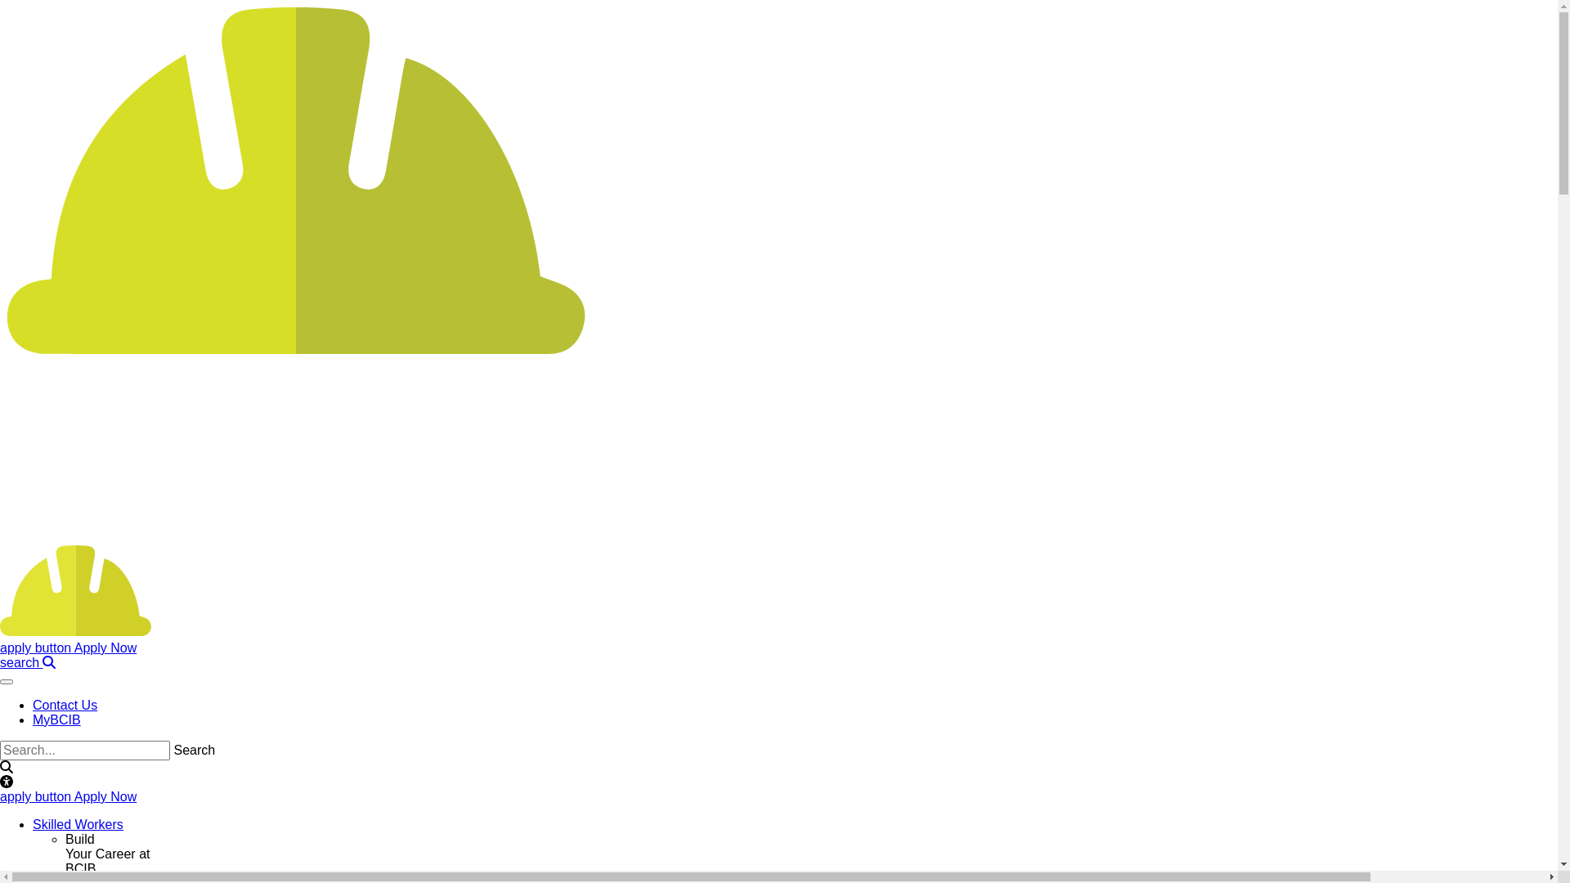 Image resolution: width=1570 pixels, height=883 pixels. I want to click on Accessibility Mode, so click(778, 782).